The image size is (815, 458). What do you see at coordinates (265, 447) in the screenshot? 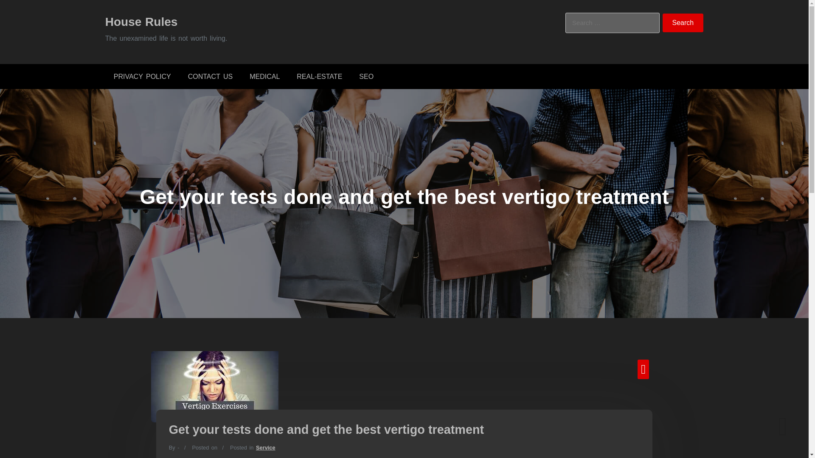
I see `Service` at bounding box center [265, 447].